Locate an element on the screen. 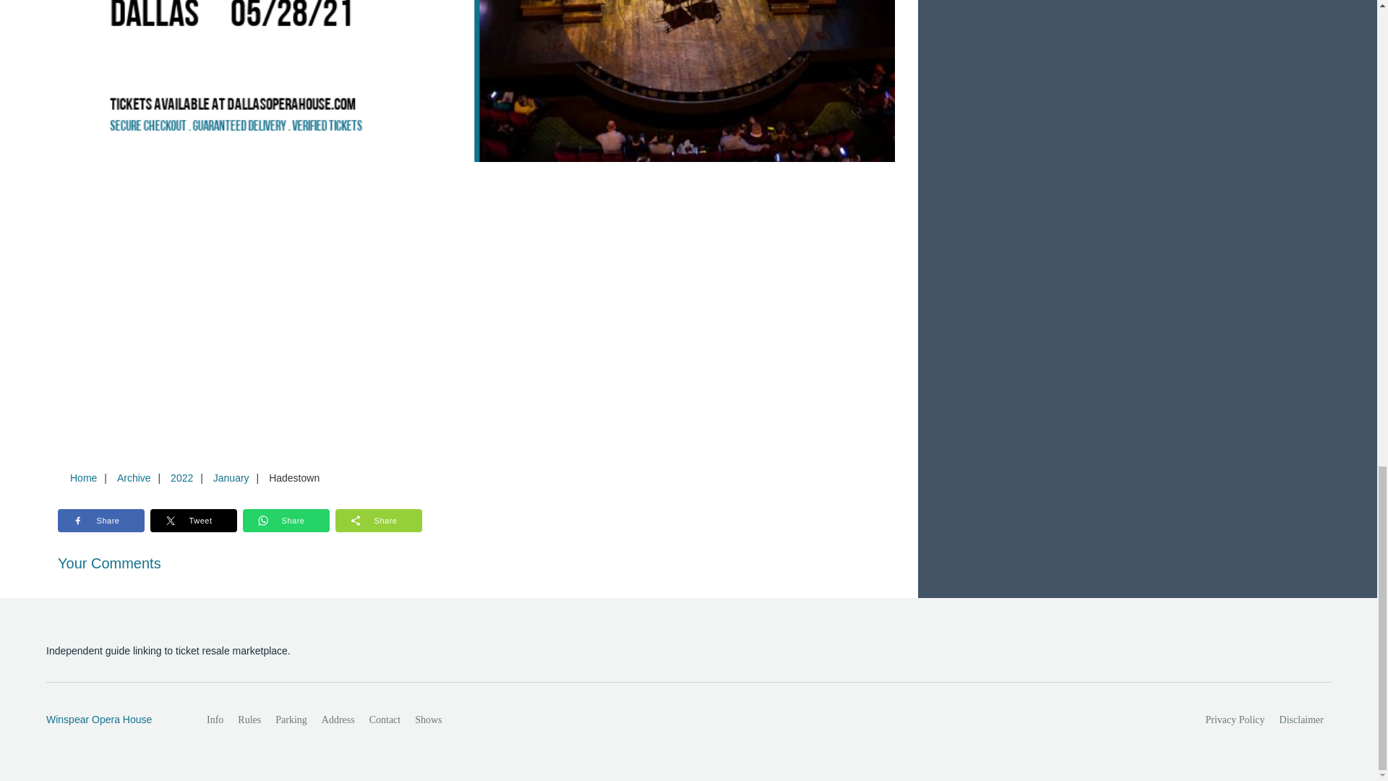 The height and width of the screenshot is (781, 1388). January is located at coordinates (231, 477).